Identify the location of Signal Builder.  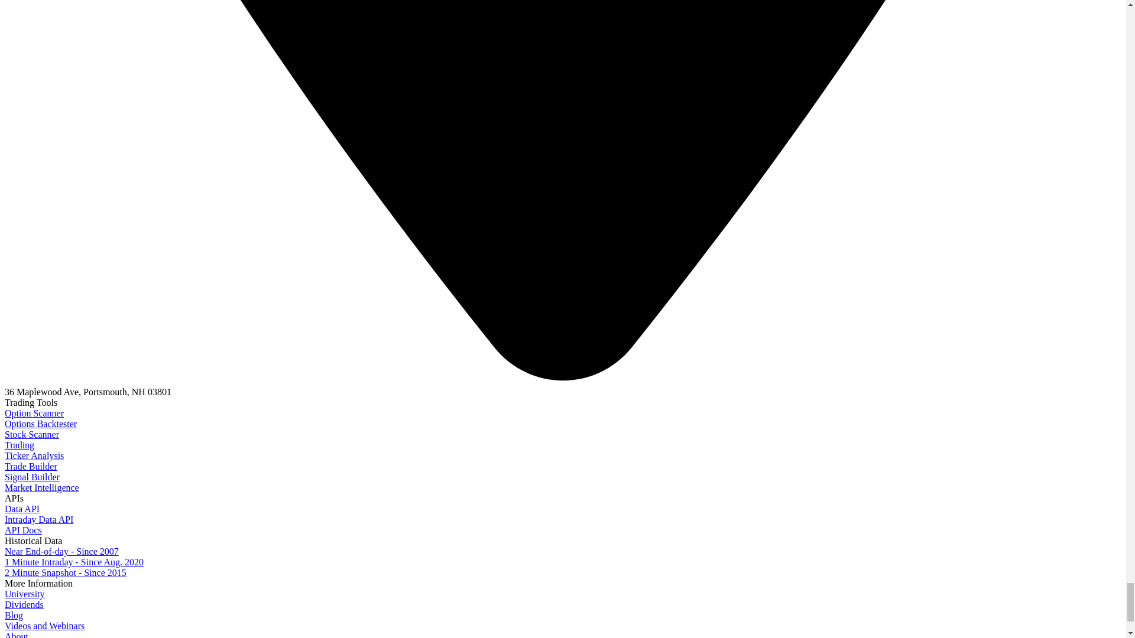
(32, 477).